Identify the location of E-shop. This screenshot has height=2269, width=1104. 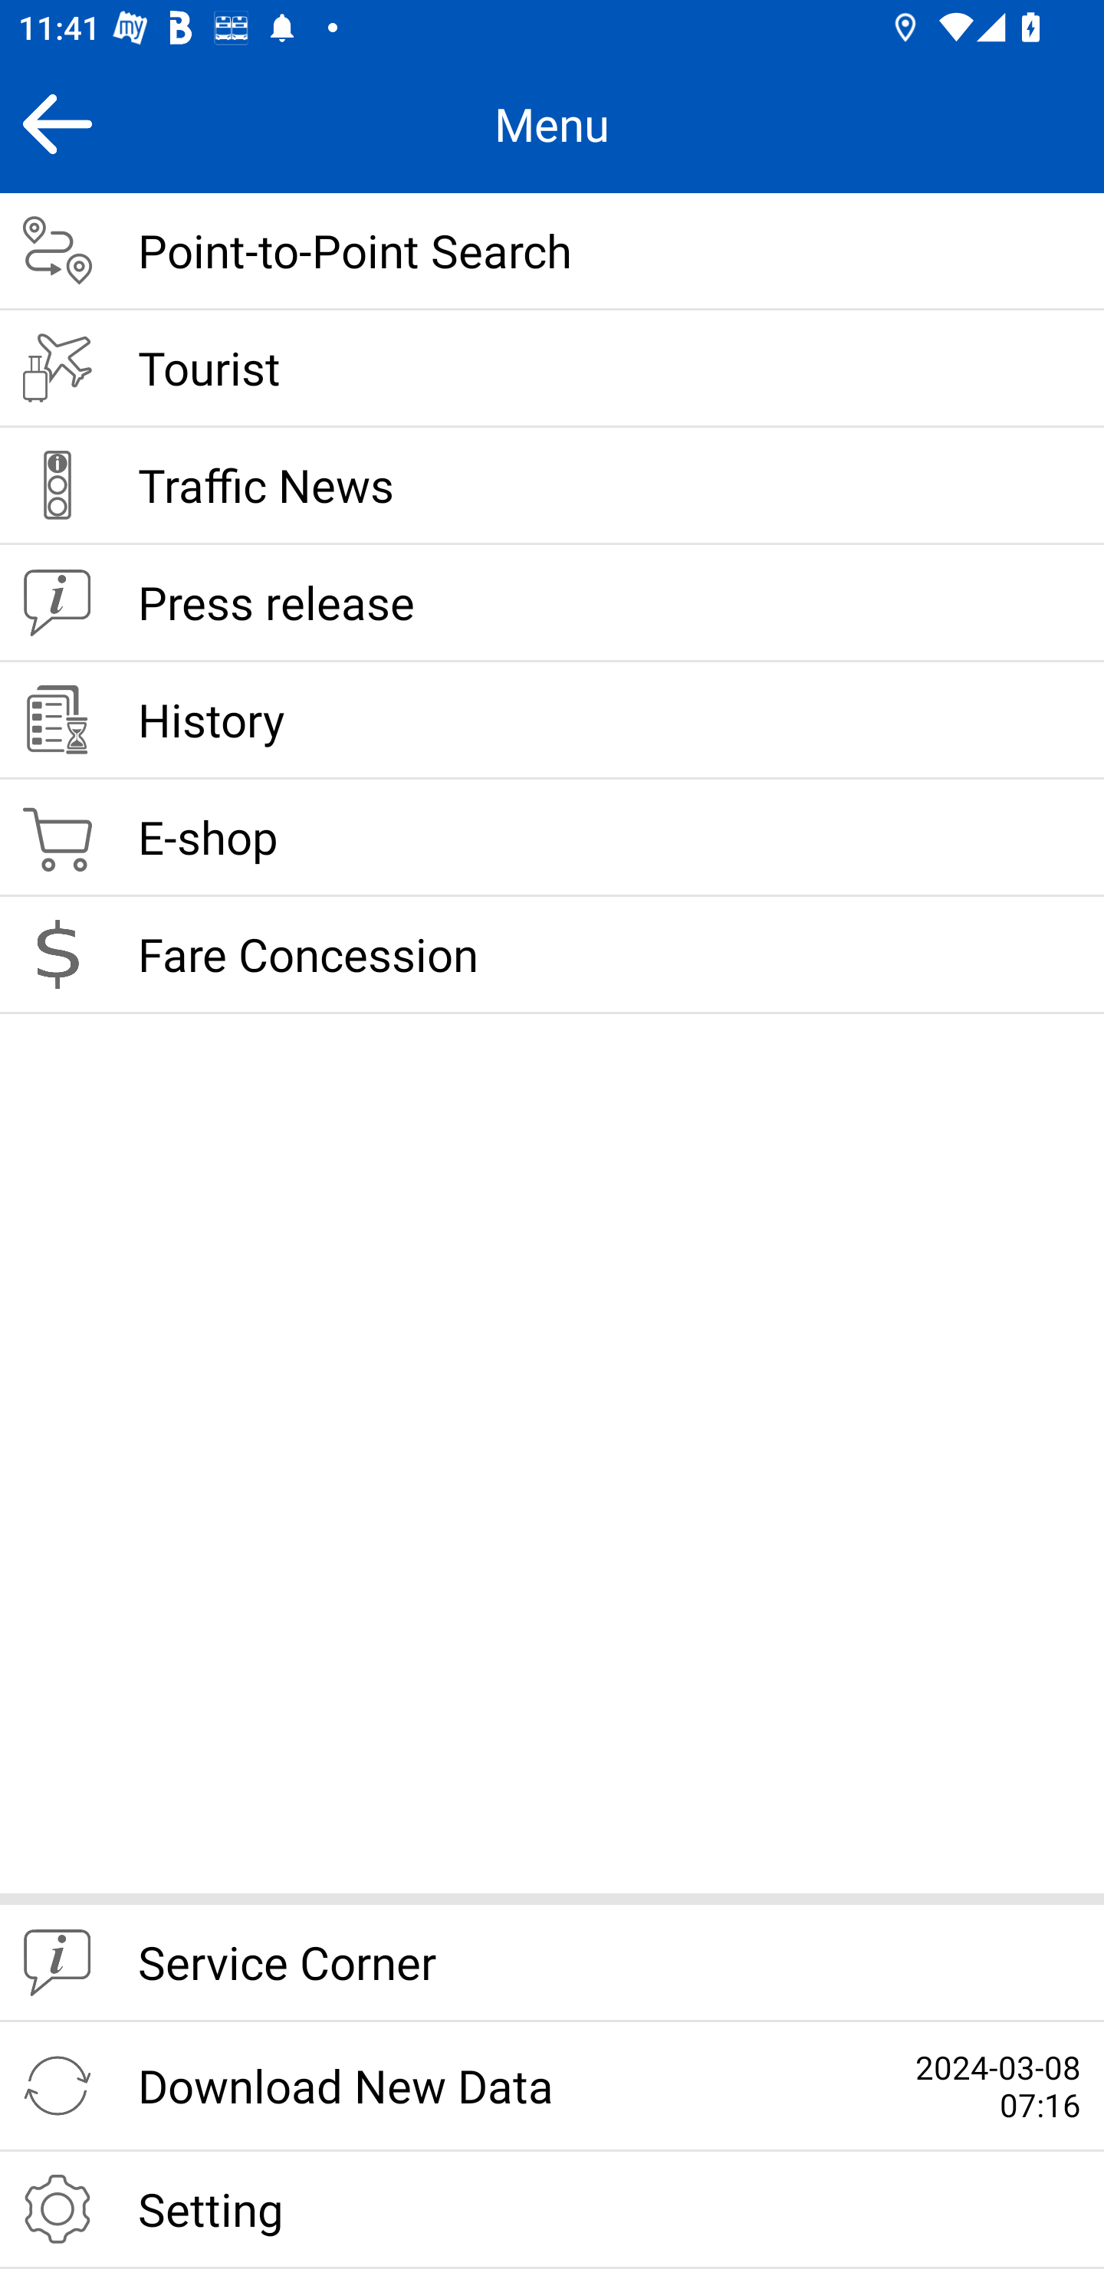
(552, 839).